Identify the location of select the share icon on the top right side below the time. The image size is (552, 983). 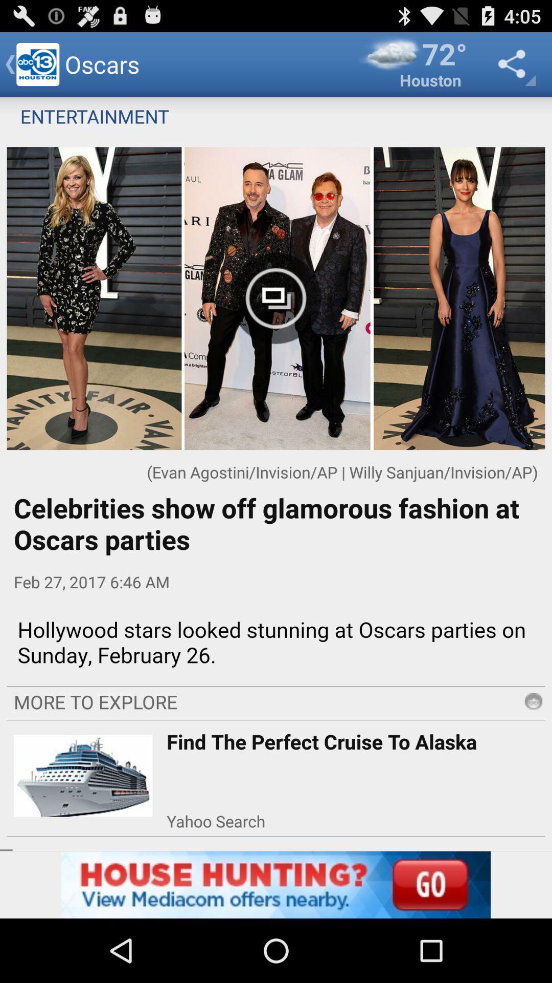
(514, 64).